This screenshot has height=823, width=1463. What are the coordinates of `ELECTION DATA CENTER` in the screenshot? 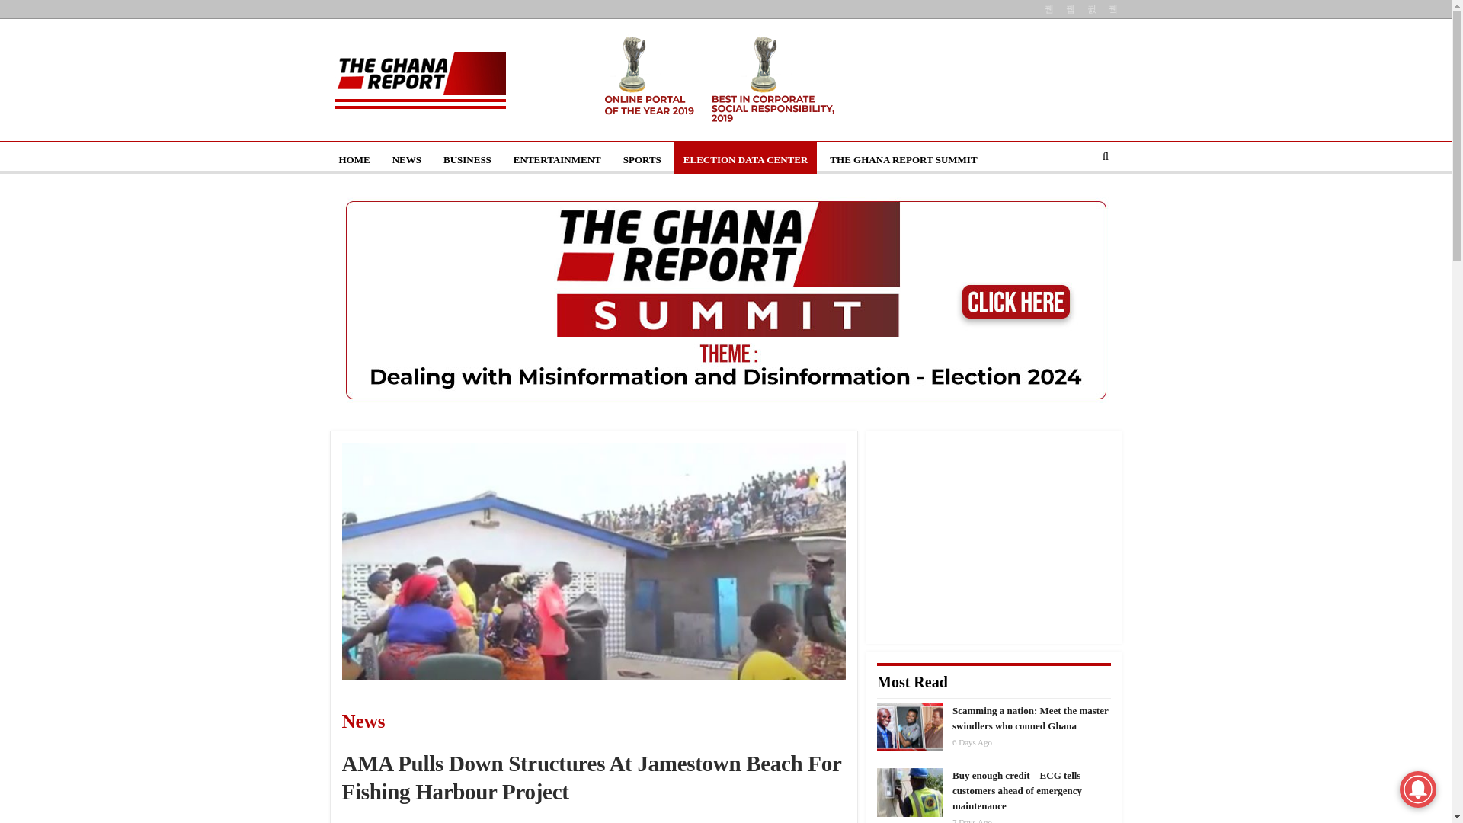 It's located at (746, 160).